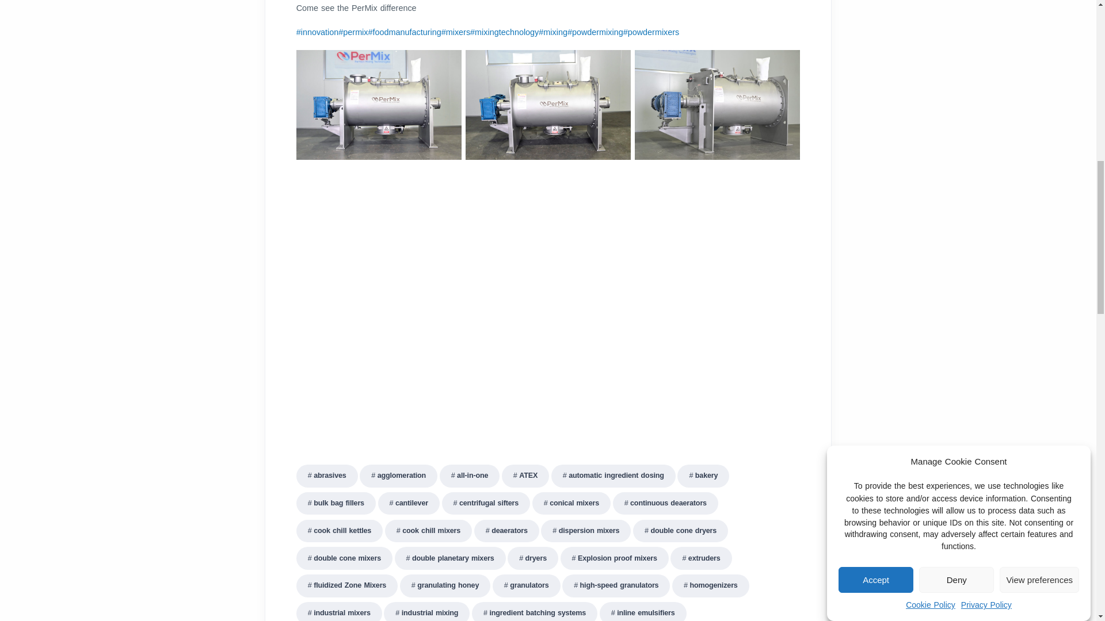 The height and width of the screenshot is (621, 1105). What do you see at coordinates (1039, 109) in the screenshot?
I see `View preferences` at bounding box center [1039, 109].